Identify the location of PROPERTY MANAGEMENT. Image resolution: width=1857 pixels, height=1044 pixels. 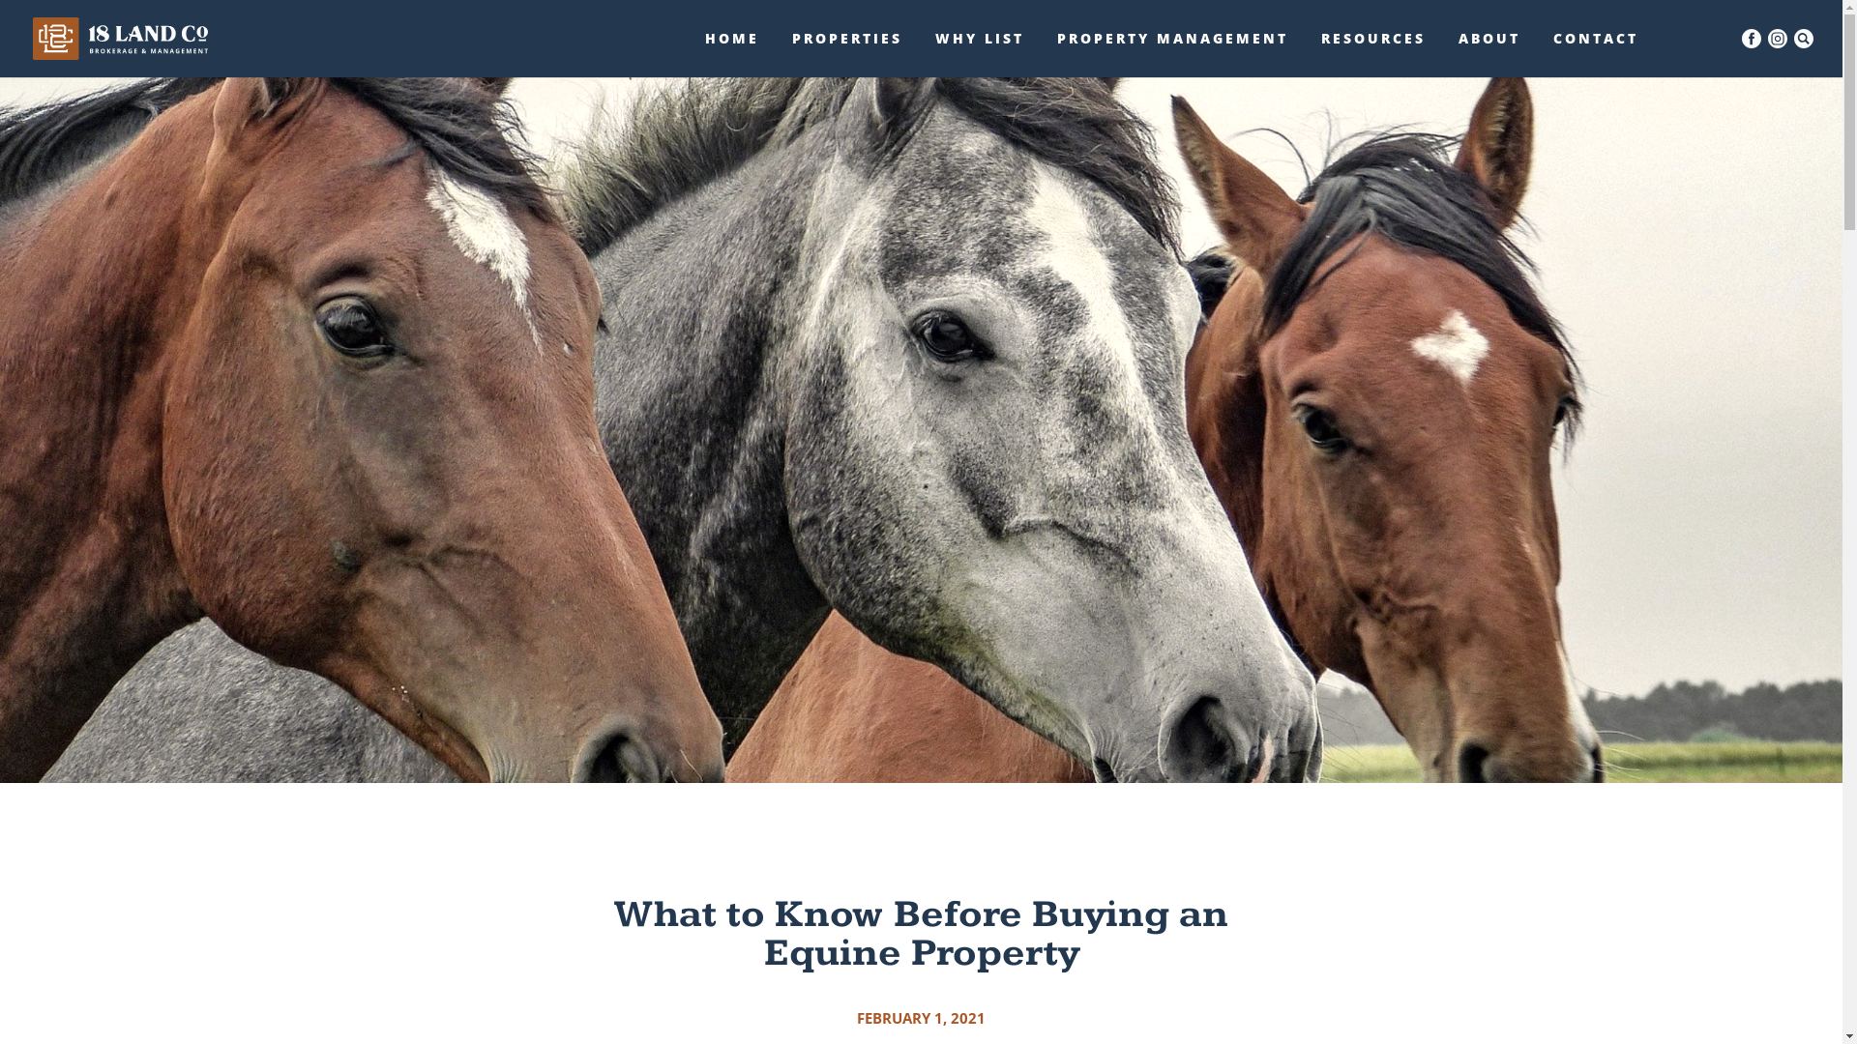
(1172, 54).